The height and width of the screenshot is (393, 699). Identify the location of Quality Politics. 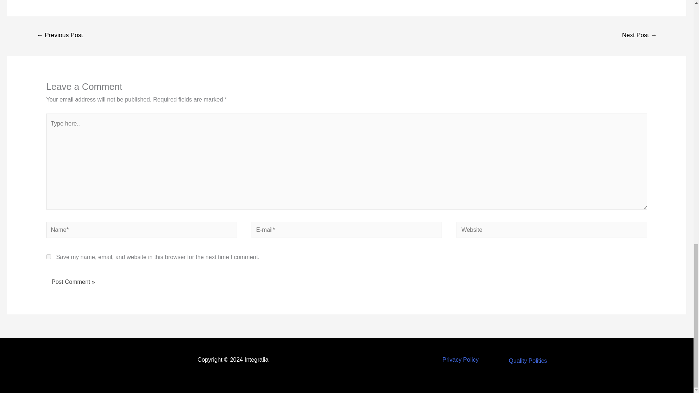
(528, 361).